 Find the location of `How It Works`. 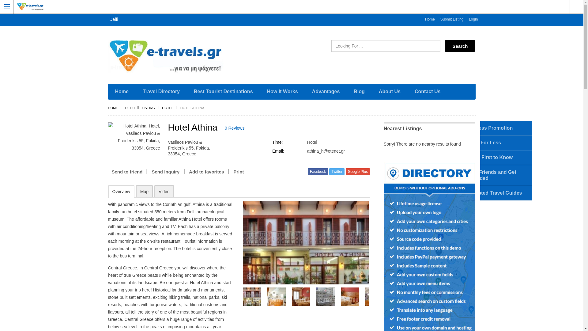

How It Works is located at coordinates (282, 92).